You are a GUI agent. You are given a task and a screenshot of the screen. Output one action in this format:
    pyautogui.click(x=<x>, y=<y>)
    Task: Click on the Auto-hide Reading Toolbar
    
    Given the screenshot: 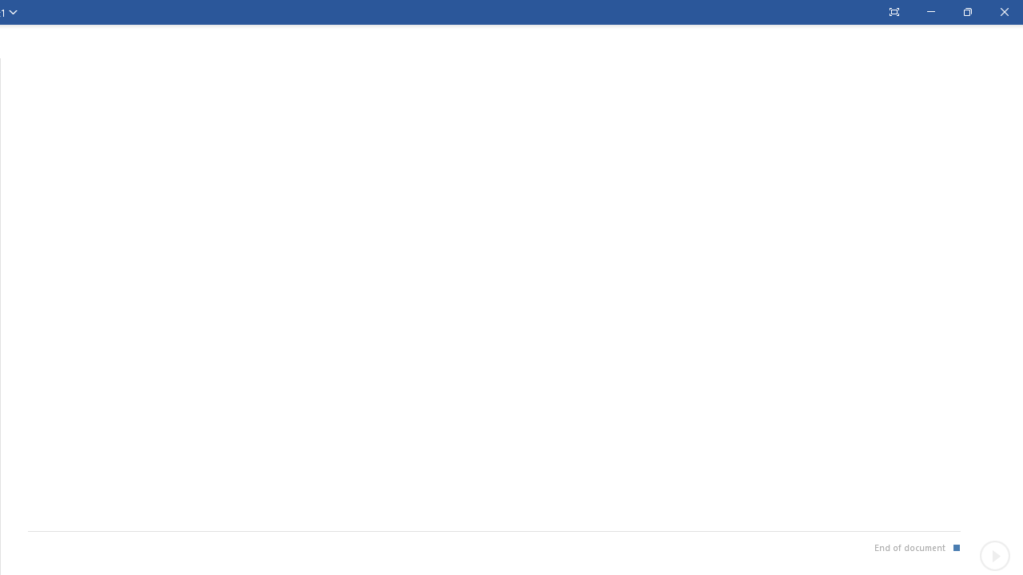 What is the action you would take?
    pyautogui.click(x=894, y=12)
    